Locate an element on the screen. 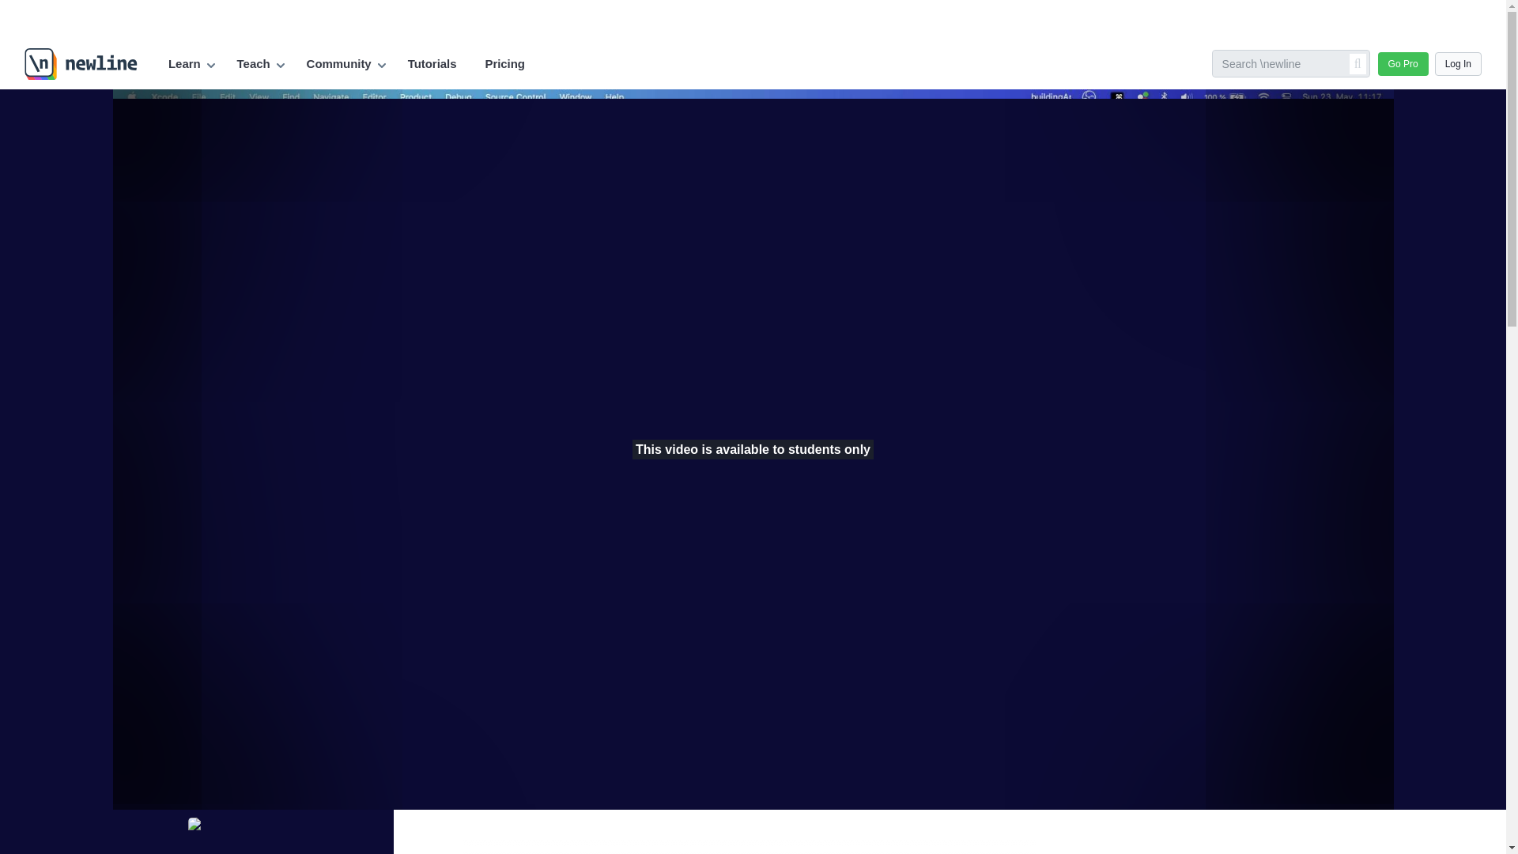  Community is located at coordinates (339, 63).